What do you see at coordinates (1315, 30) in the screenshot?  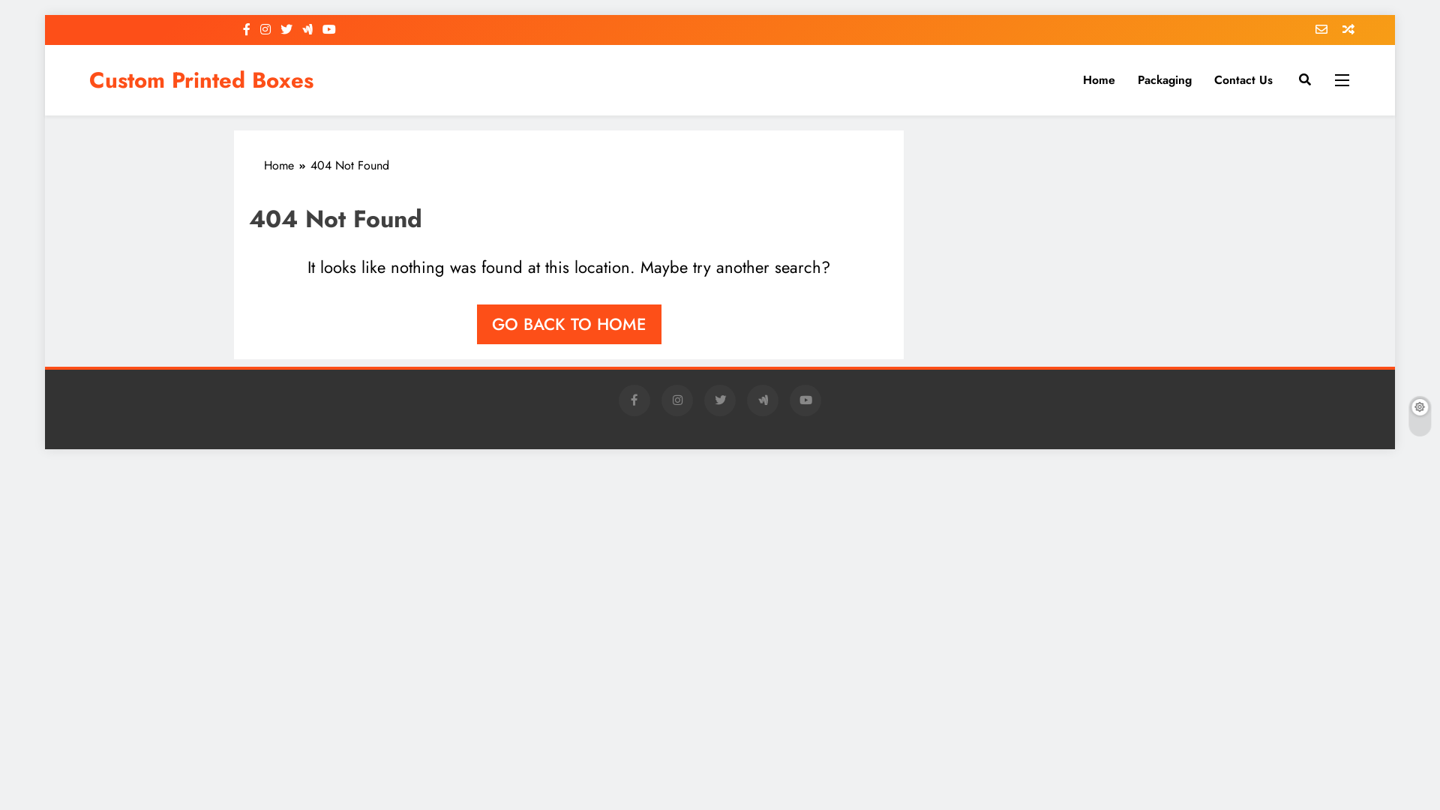 I see `Newsletter` at bounding box center [1315, 30].